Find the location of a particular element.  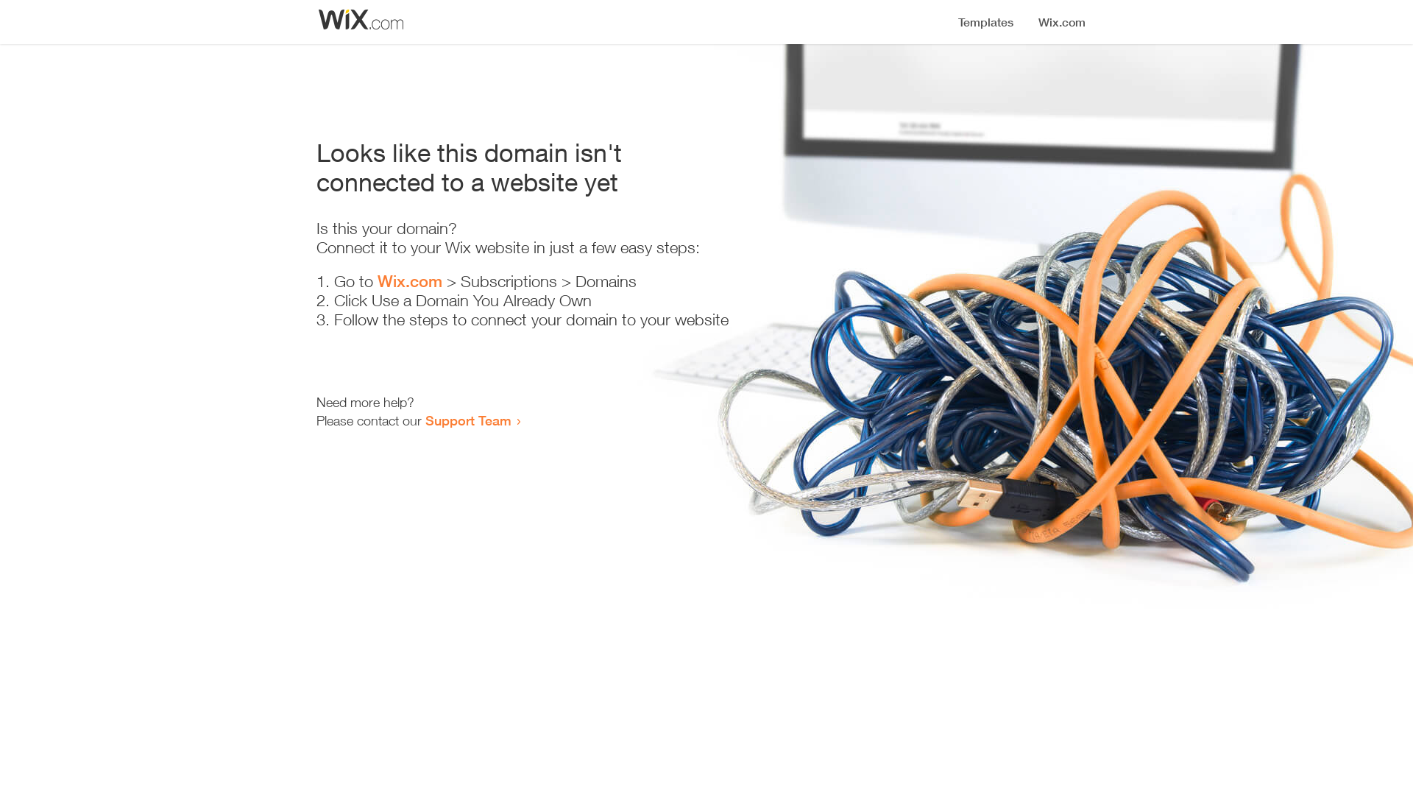

Support Team is located at coordinates (468, 420).